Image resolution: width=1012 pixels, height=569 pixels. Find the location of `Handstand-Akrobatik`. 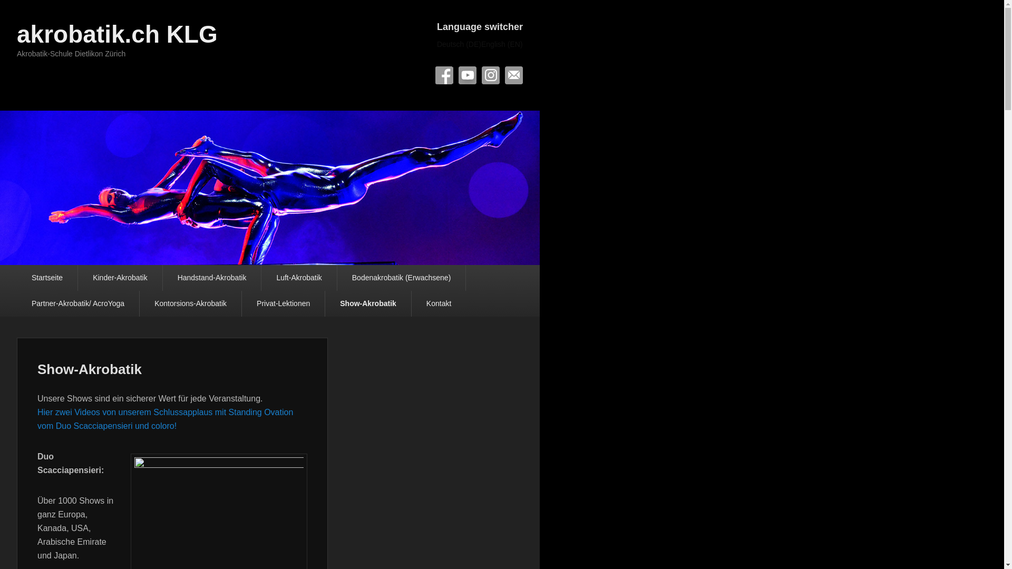

Handstand-Akrobatik is located at coordinates (212, 278).